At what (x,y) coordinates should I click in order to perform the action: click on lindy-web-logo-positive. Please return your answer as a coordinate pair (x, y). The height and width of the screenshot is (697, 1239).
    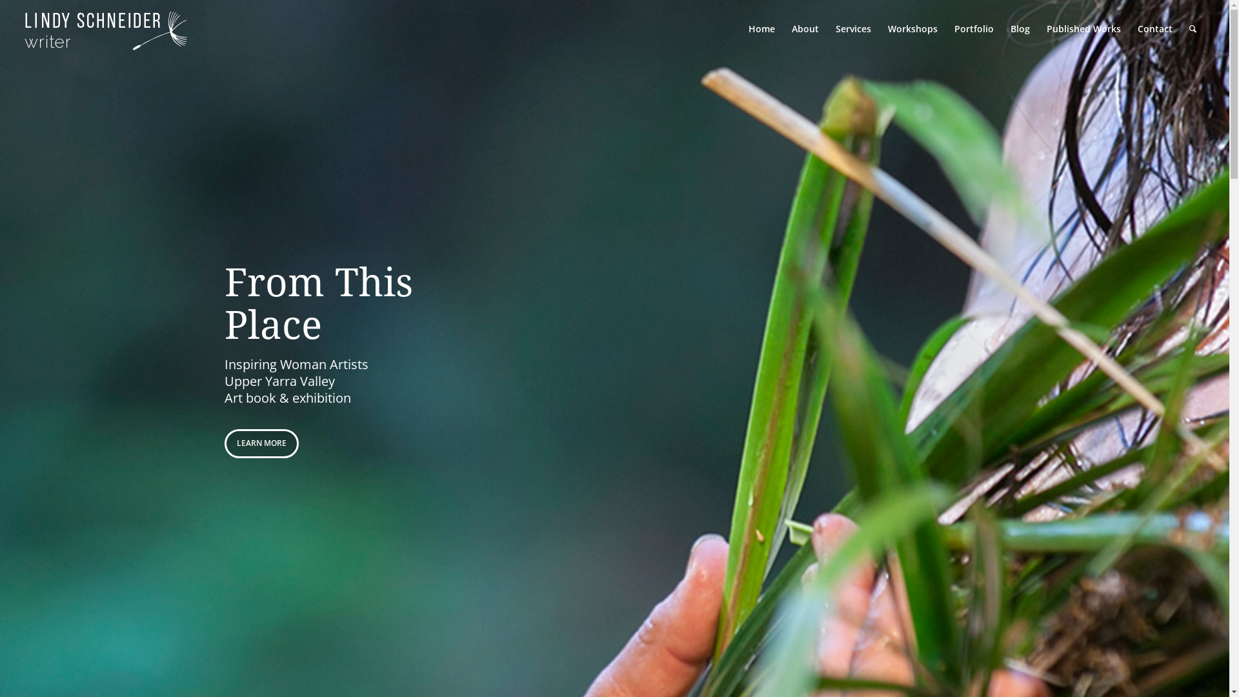
    Looking at the image, I should click on (106, 39).